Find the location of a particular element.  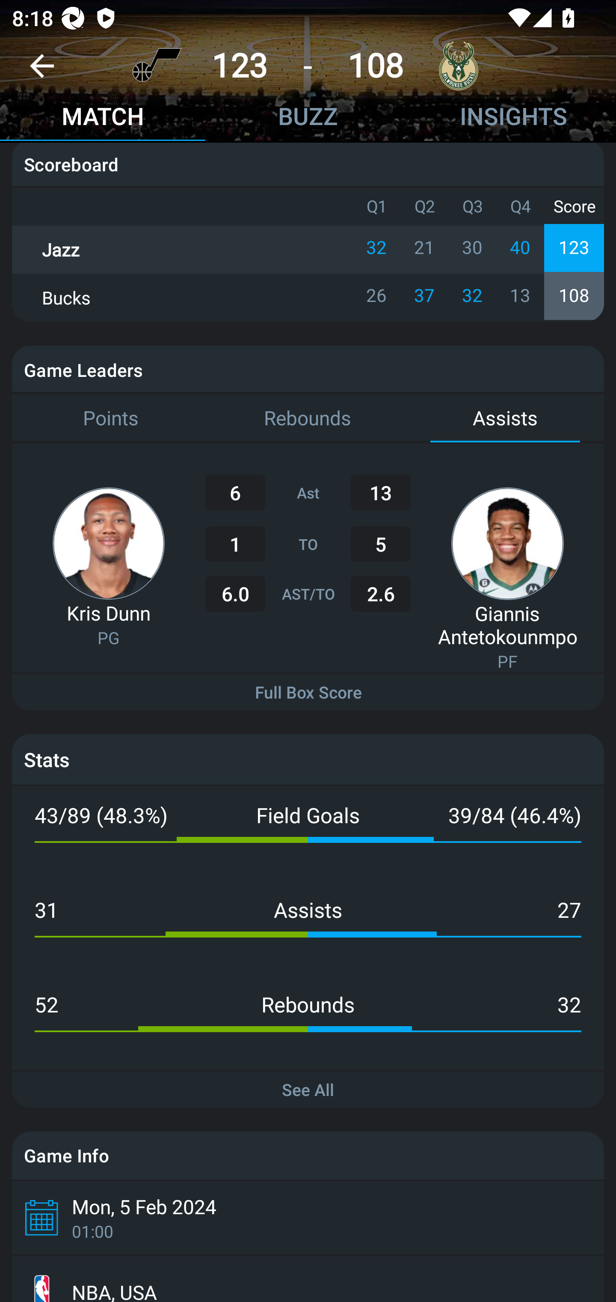

INSIGHTS is located at coordinates (513, 118).